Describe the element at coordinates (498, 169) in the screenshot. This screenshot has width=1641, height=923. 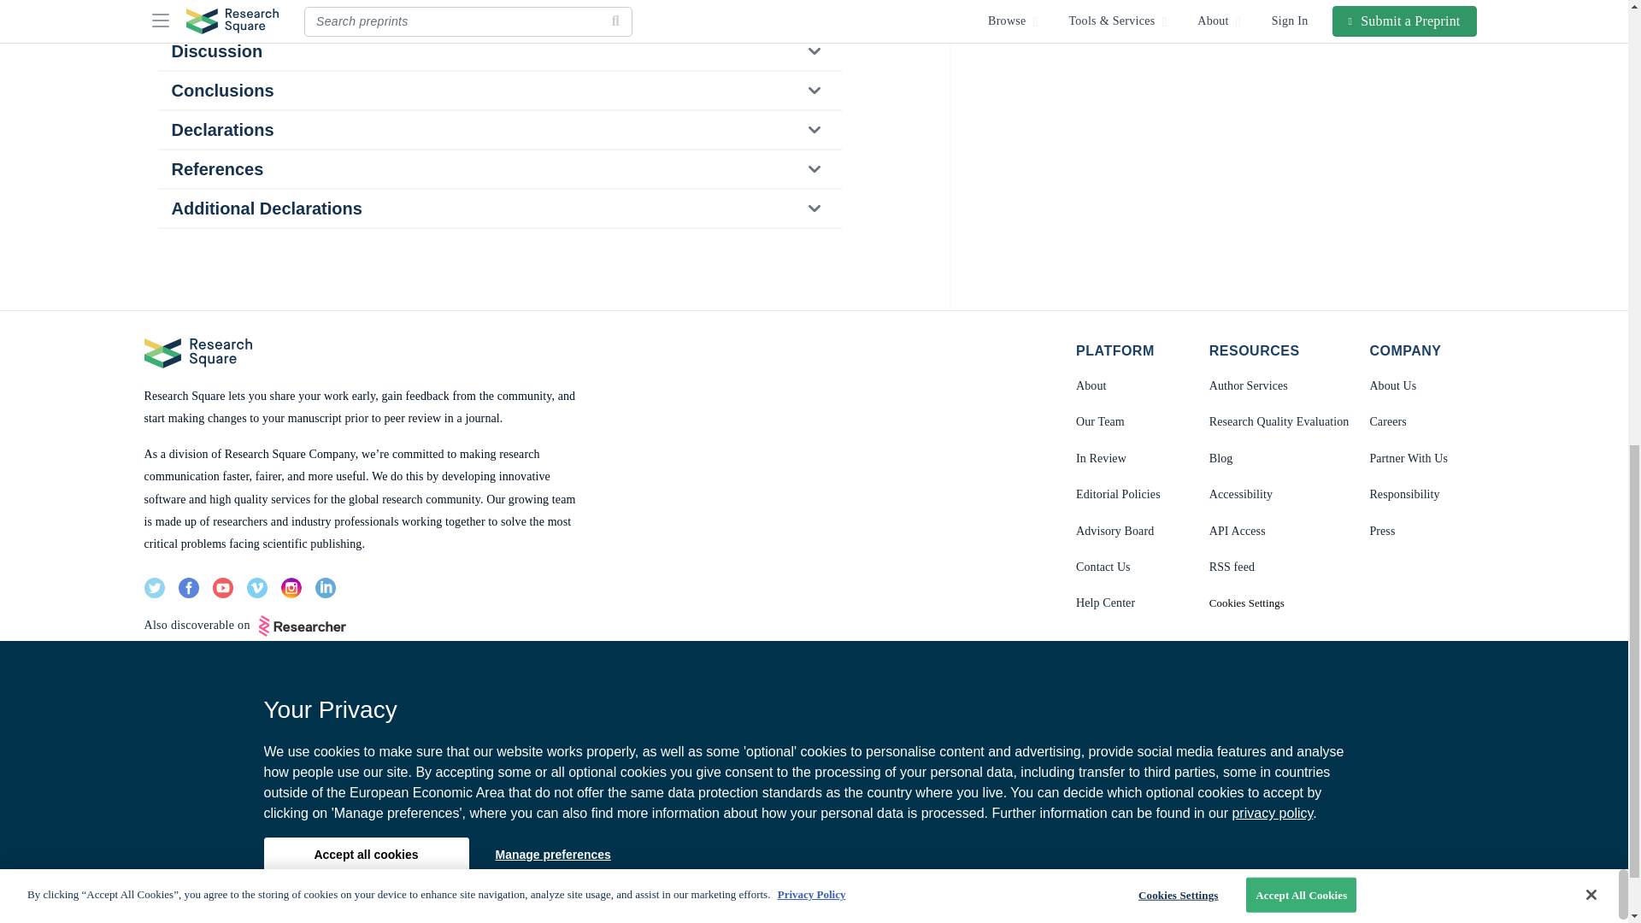
I see `References` at that location.